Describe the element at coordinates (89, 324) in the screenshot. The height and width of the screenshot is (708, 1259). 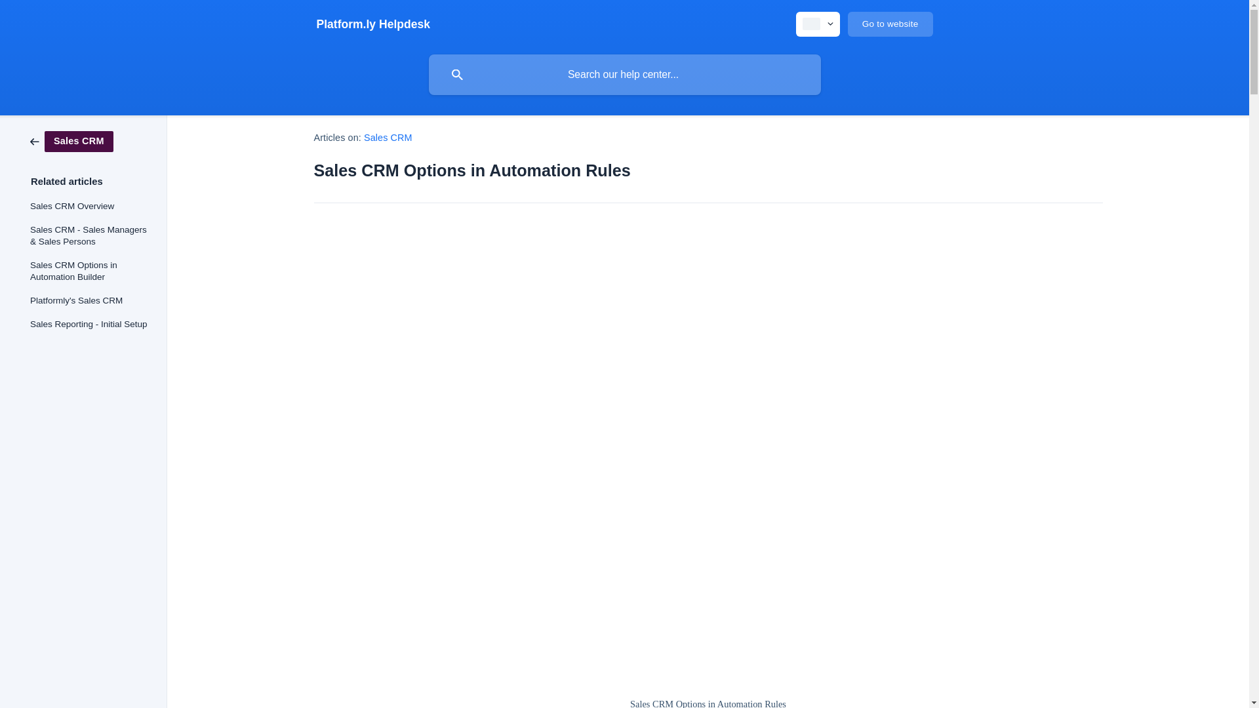
I see `Sales Reporting - Initial Setup` at that location.